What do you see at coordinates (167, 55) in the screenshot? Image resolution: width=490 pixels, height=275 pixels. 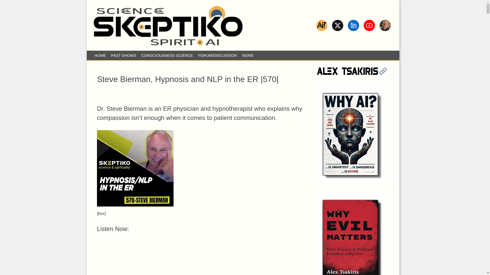 I see `CONSCIOUSNESS SCIENCE` at bounding box center [167, 55].